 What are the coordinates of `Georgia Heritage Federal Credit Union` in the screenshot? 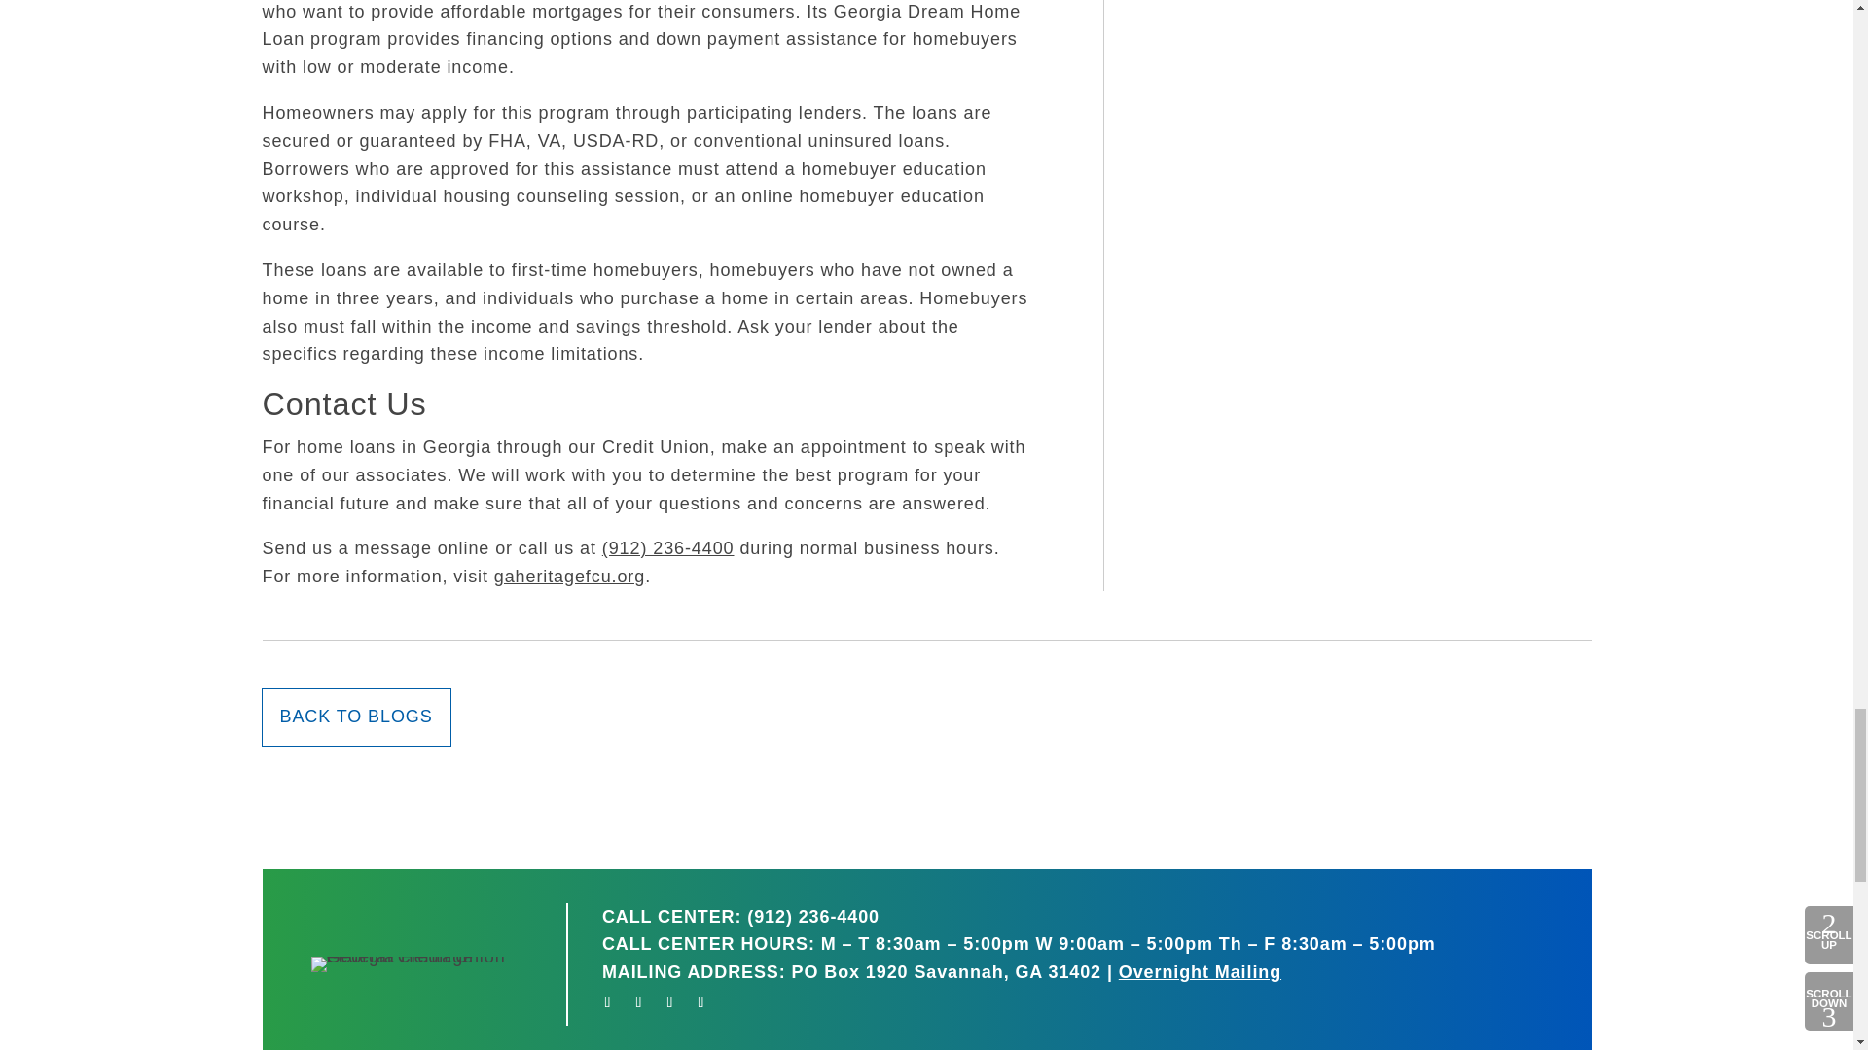 It's located at (422, 964).